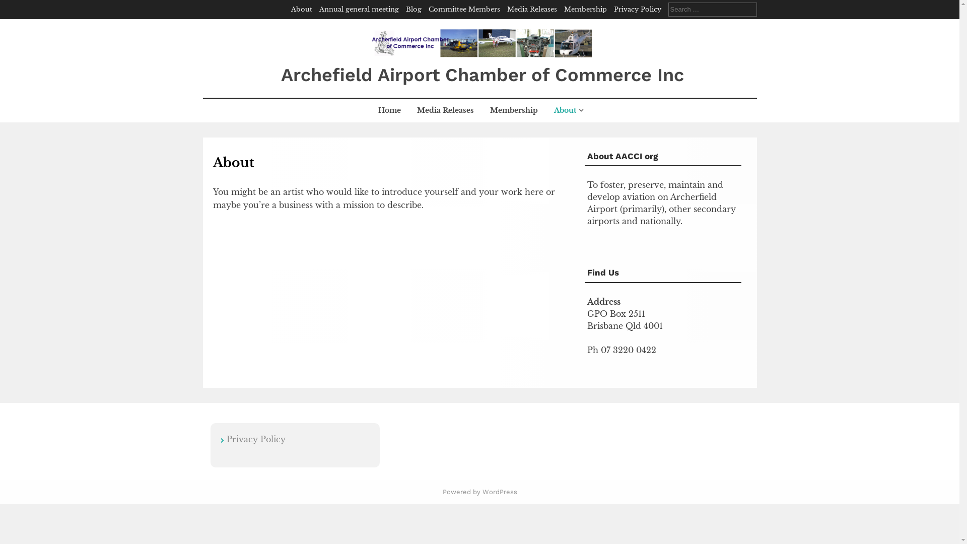 The image size is (967, 544). Describe the element at coordinates (302, 9) in the screenshot. I see `About` at that location.